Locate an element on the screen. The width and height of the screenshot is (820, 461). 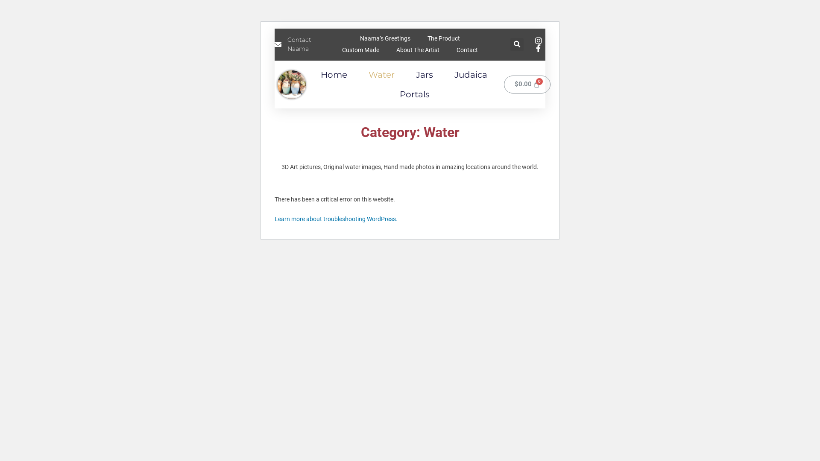
$0.00 is located at coordinates (527, 85).